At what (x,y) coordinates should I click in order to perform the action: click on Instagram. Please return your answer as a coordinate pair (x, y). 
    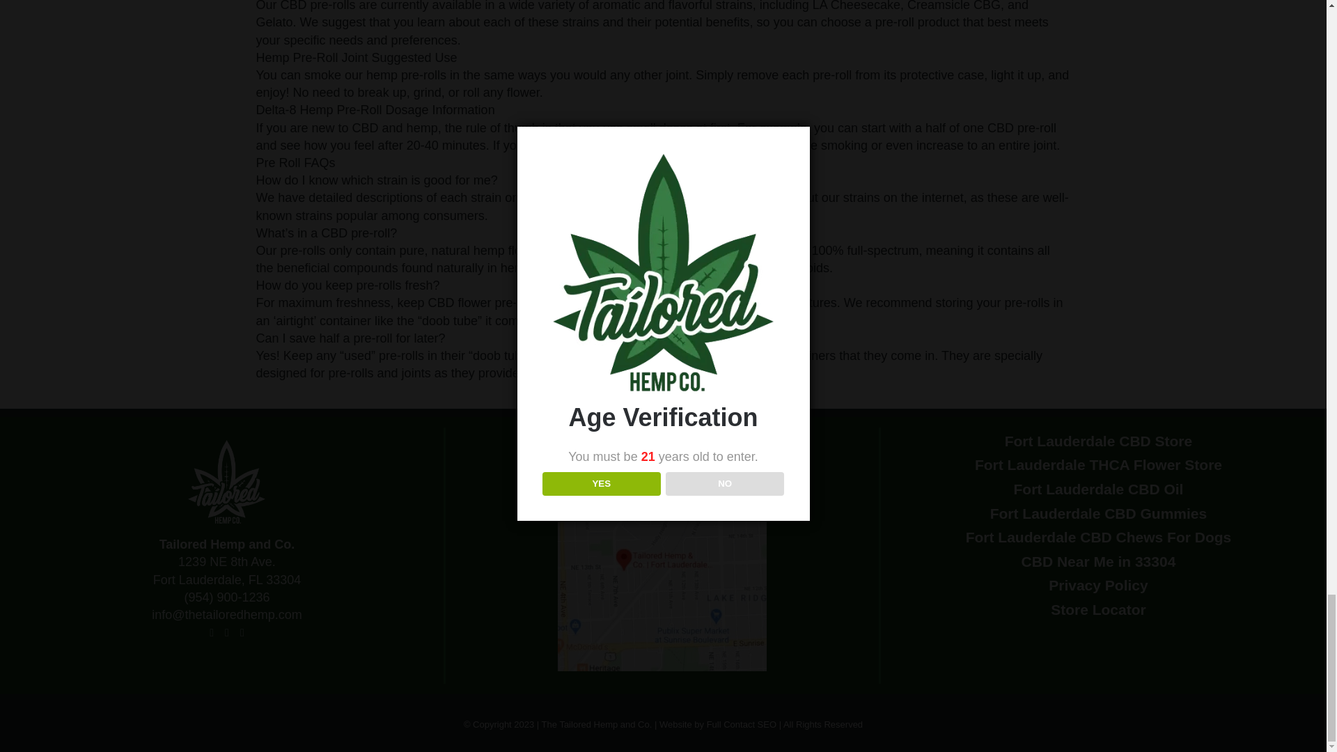
    Looking at the image, I should click on (226, 632).